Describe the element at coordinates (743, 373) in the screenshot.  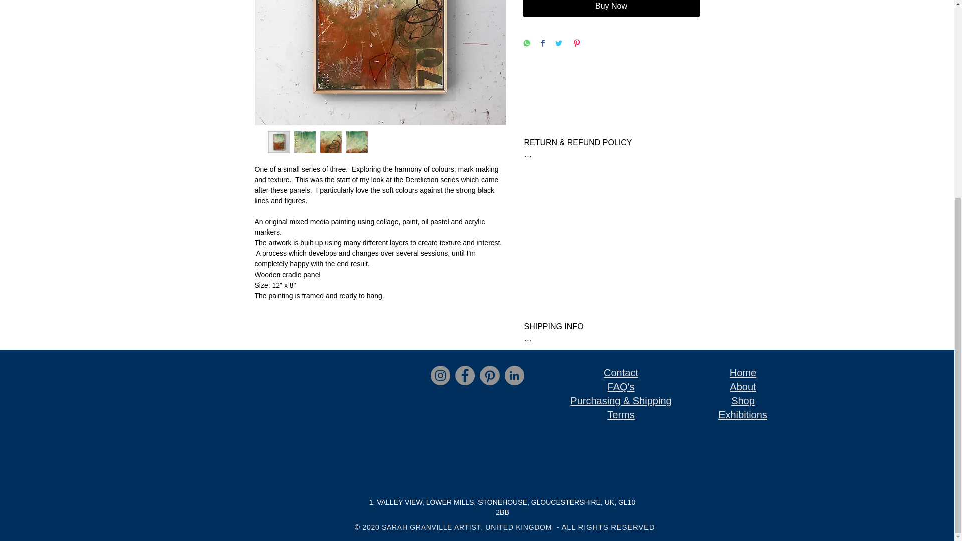
I see `Home` at that location.